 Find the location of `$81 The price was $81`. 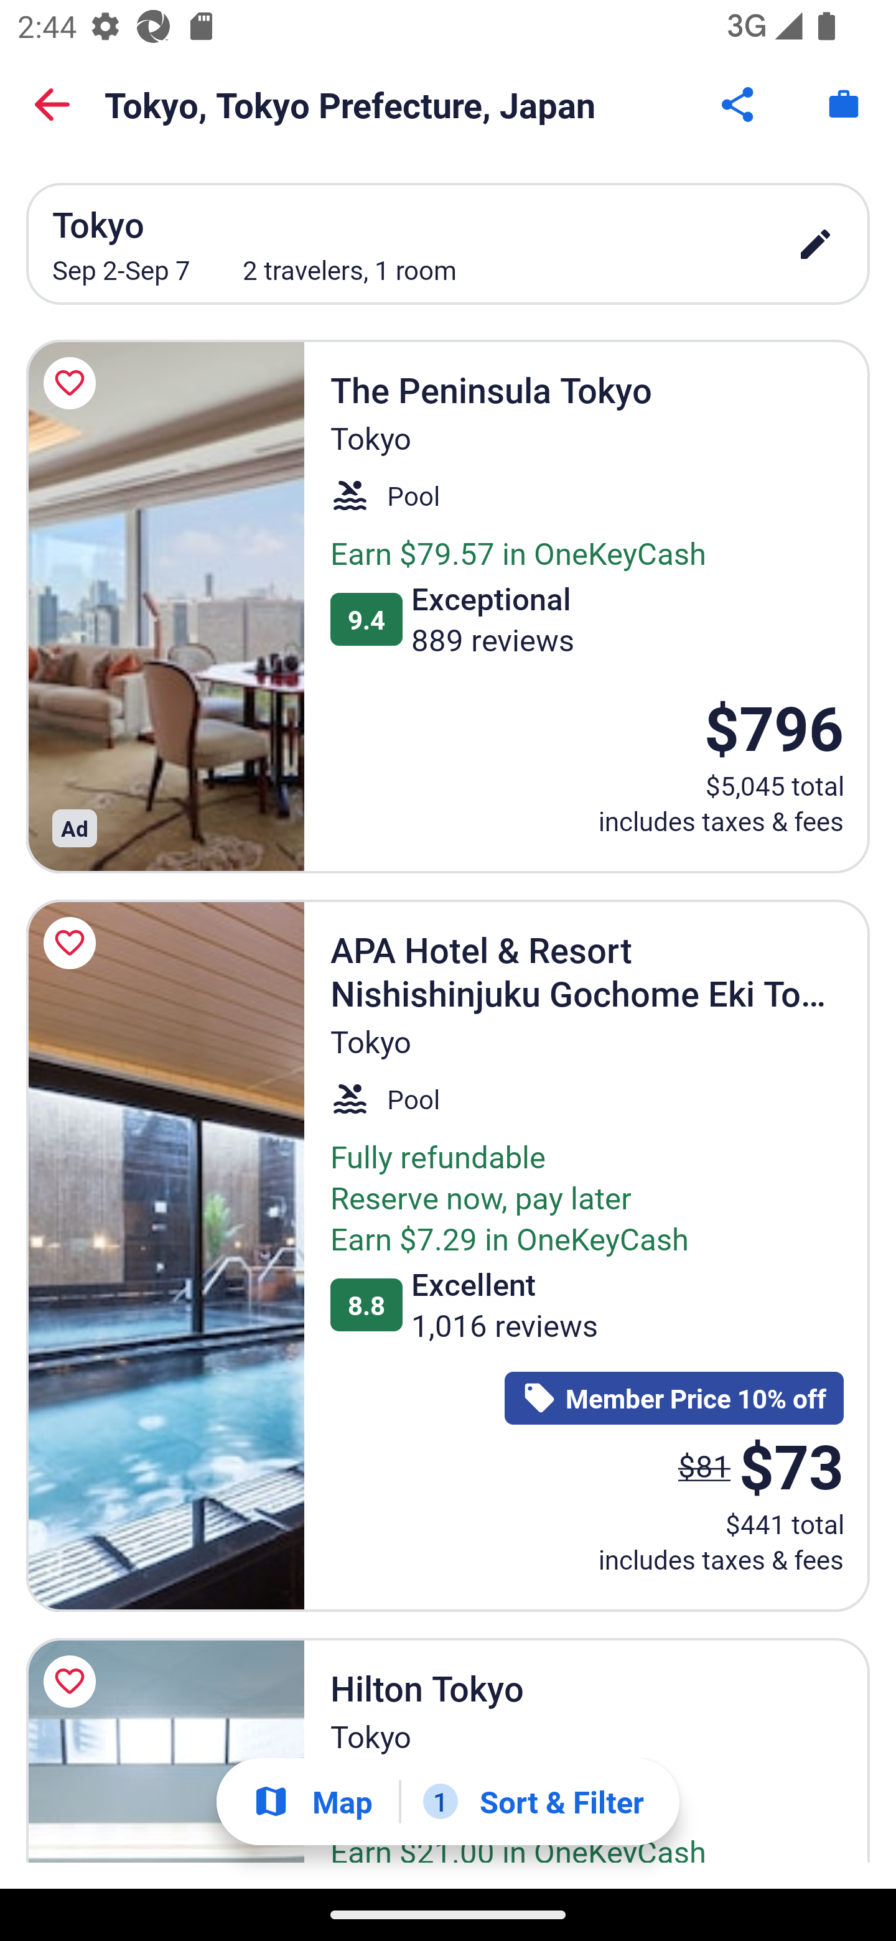

$81 The price was $81 is located at coordinates (704, 1465).